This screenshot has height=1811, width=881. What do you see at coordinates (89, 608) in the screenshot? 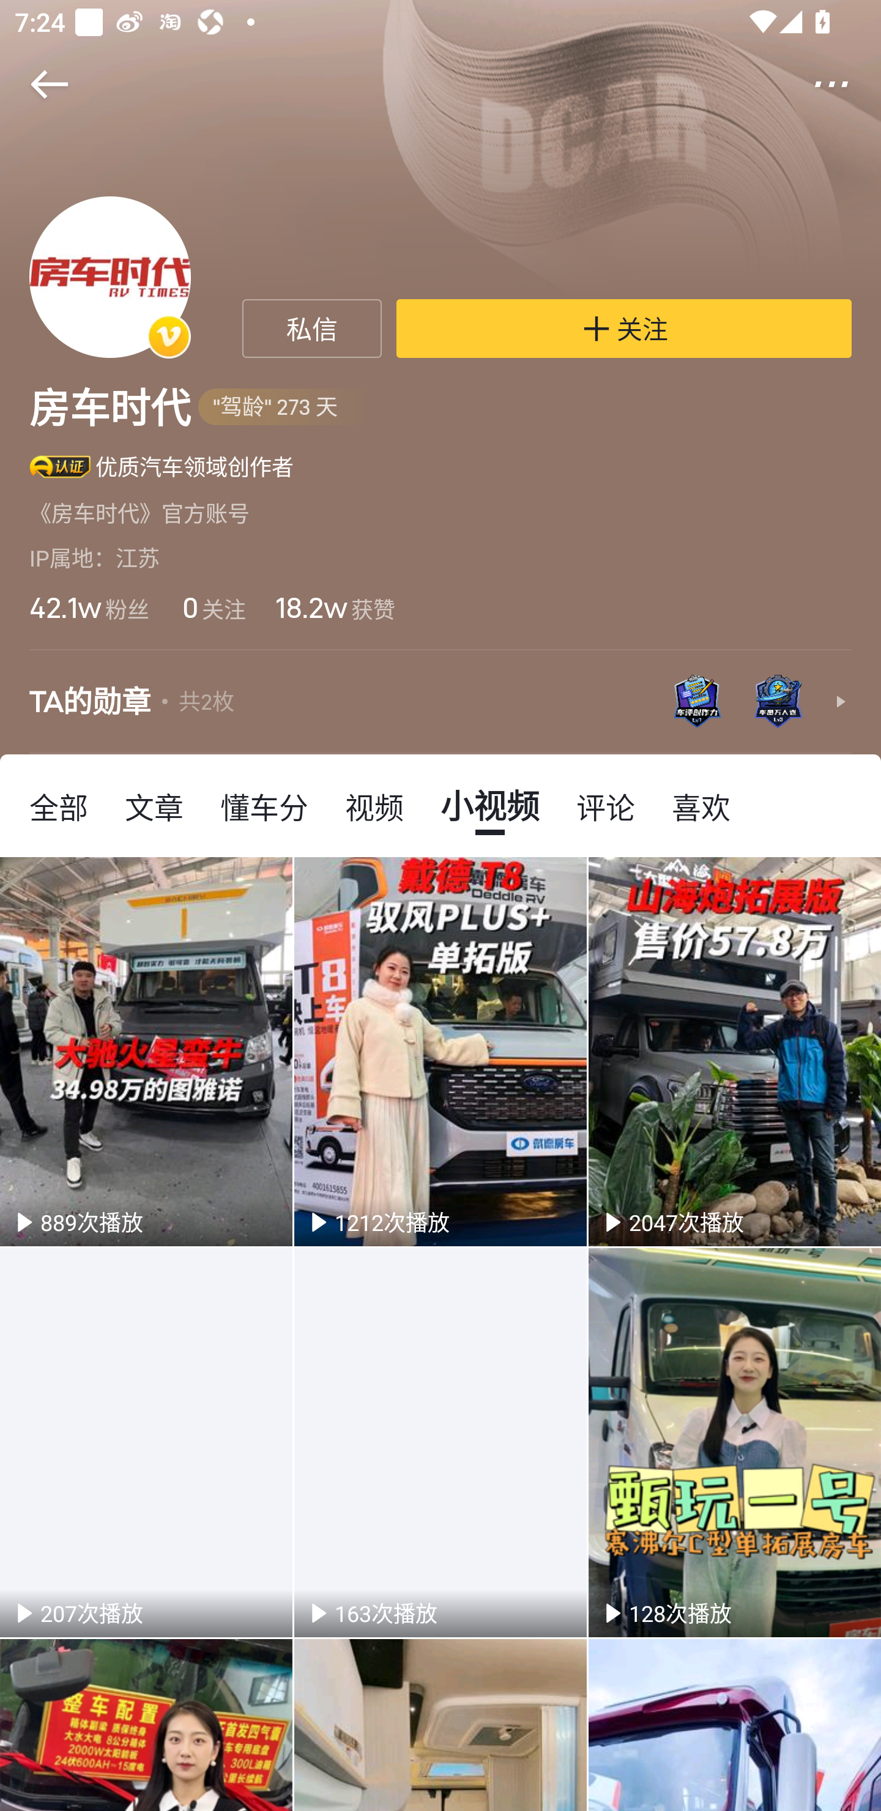
I see `42.1w 粉丝` at bounding box center [89, 608].